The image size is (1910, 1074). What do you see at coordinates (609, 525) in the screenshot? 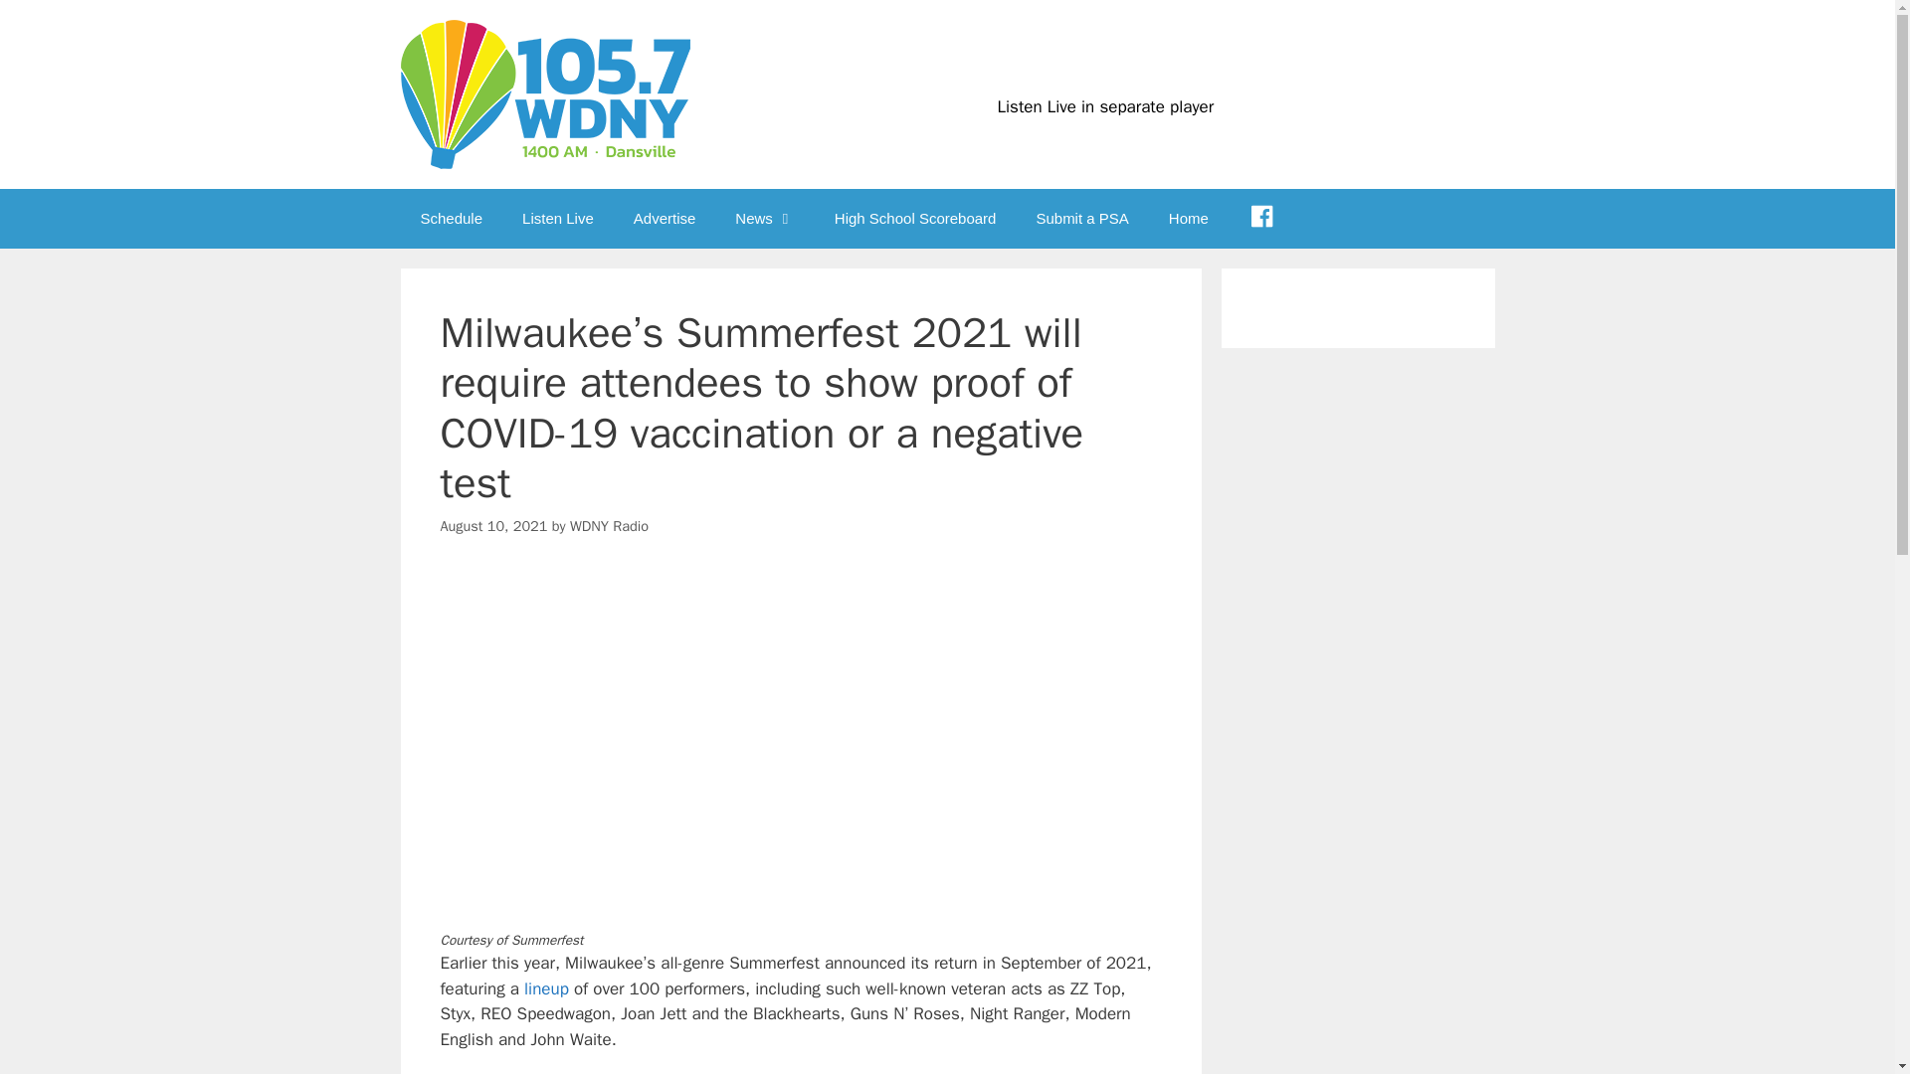
I see `WDNY Radio` at bounding box center [609, 525].